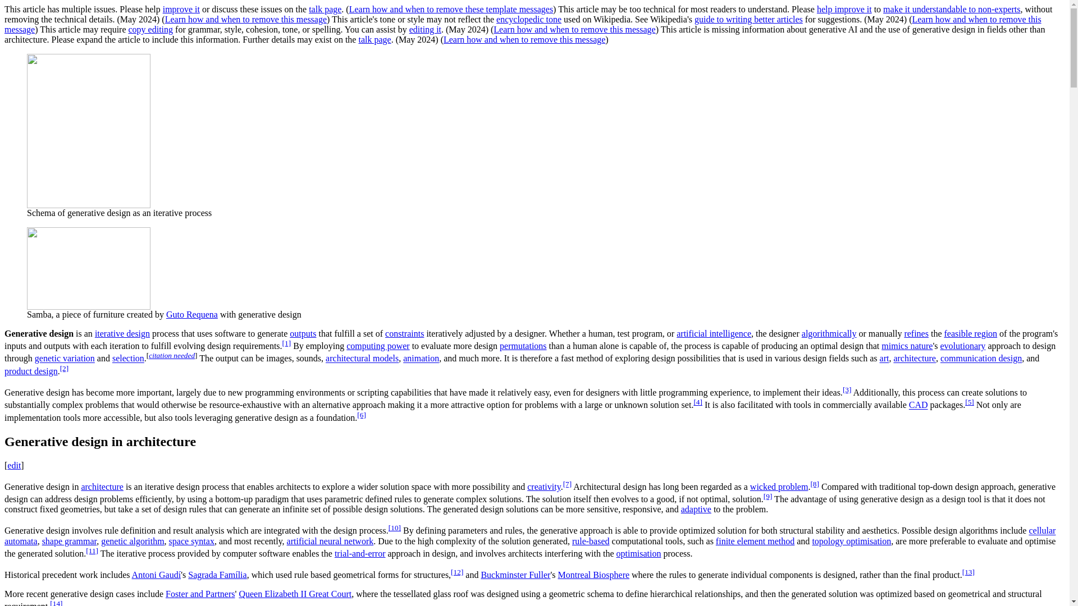  Describe the element at coordinates (191, 314) in the screenshot. I see `Guto Requena` at that location.